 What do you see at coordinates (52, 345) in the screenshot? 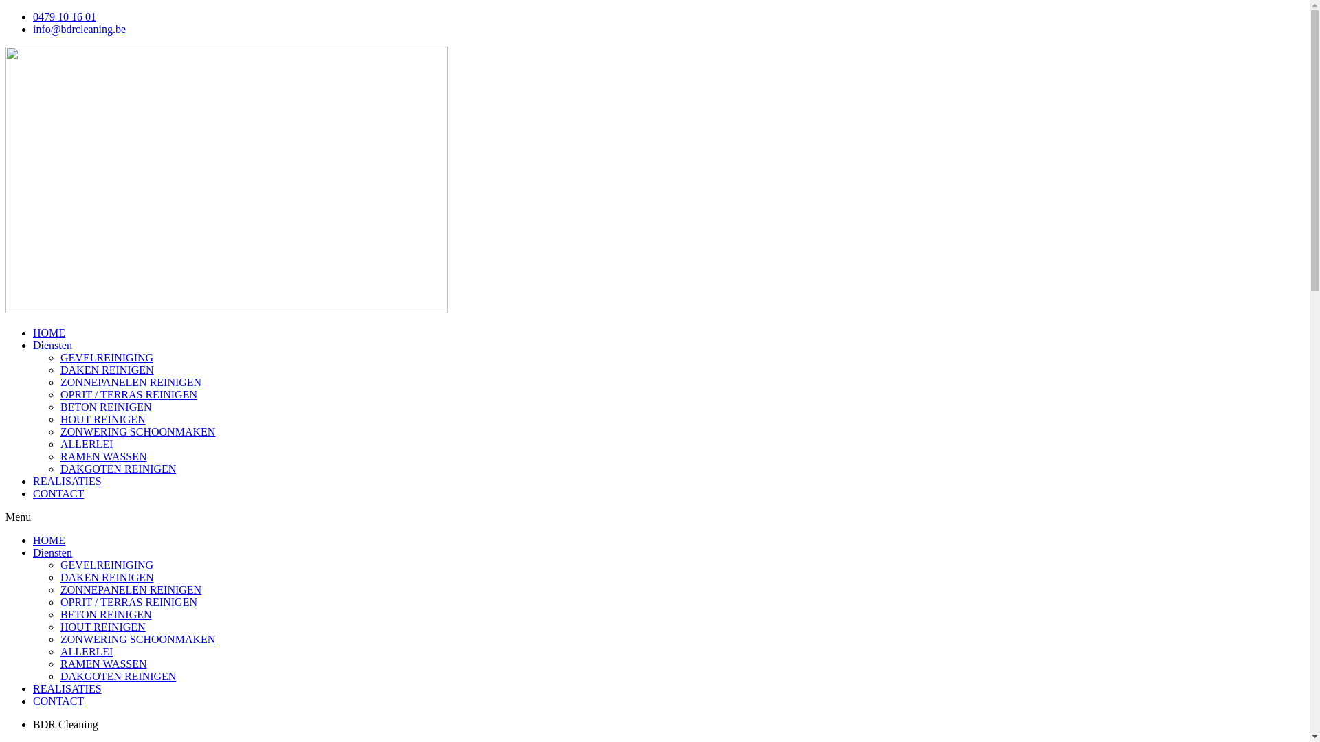
I see `Diensten` at bounding box center [52, 345].